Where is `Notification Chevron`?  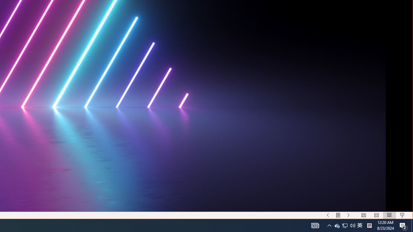
Notification Chevron is located at coordinates (329, 226).